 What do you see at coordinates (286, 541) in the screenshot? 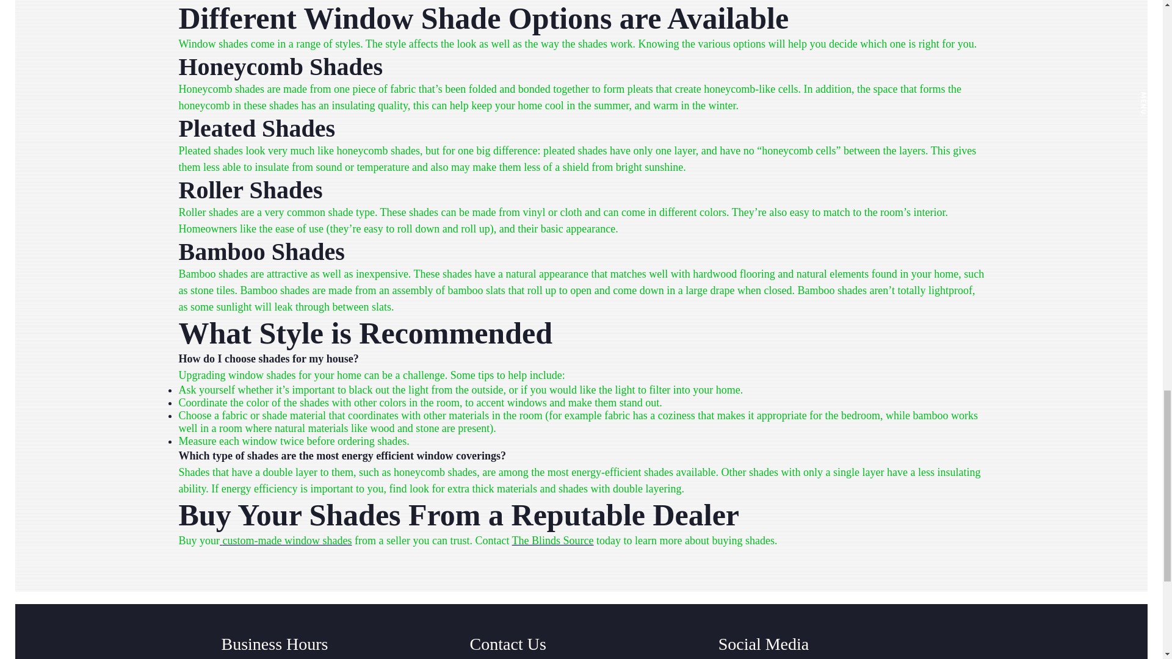
I see `custom-made window shades` at bounding box center [286, 541].